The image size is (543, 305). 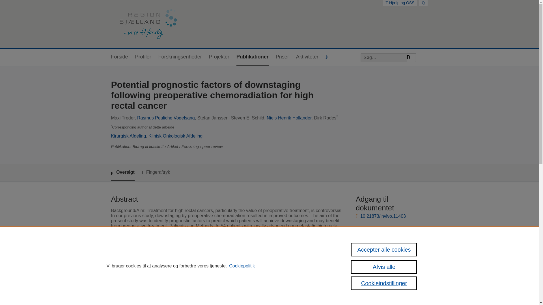 What do you see at coordinates (289, 118) in the screenshot?
I see `Niels Henrik Hollander` at bounding box center [289, 118].